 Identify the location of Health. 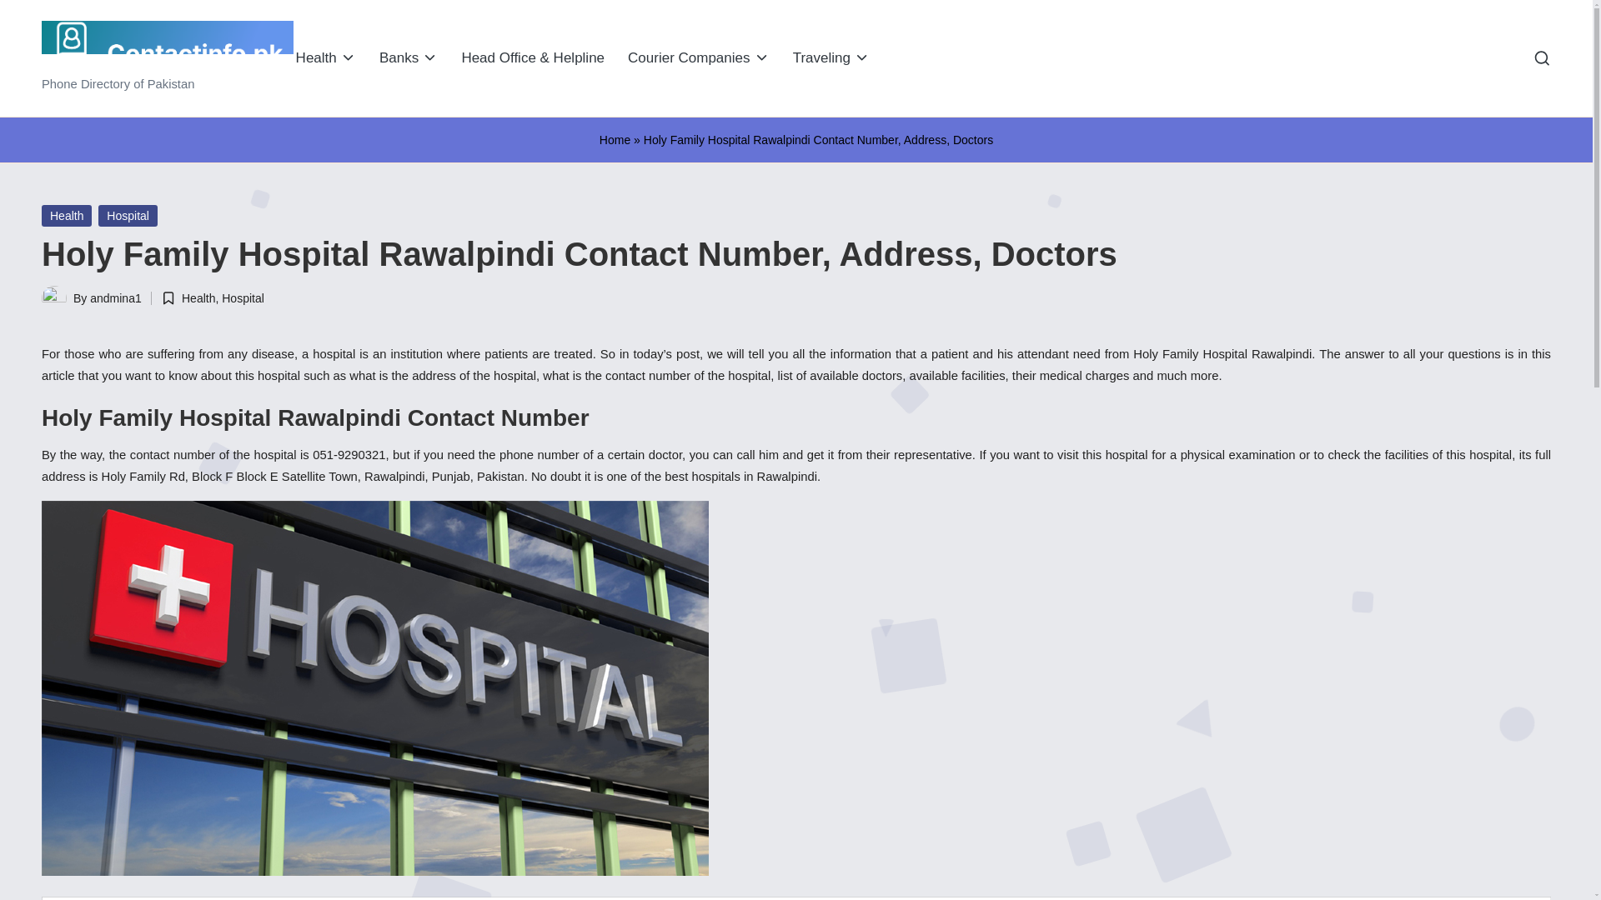
(325, 58).